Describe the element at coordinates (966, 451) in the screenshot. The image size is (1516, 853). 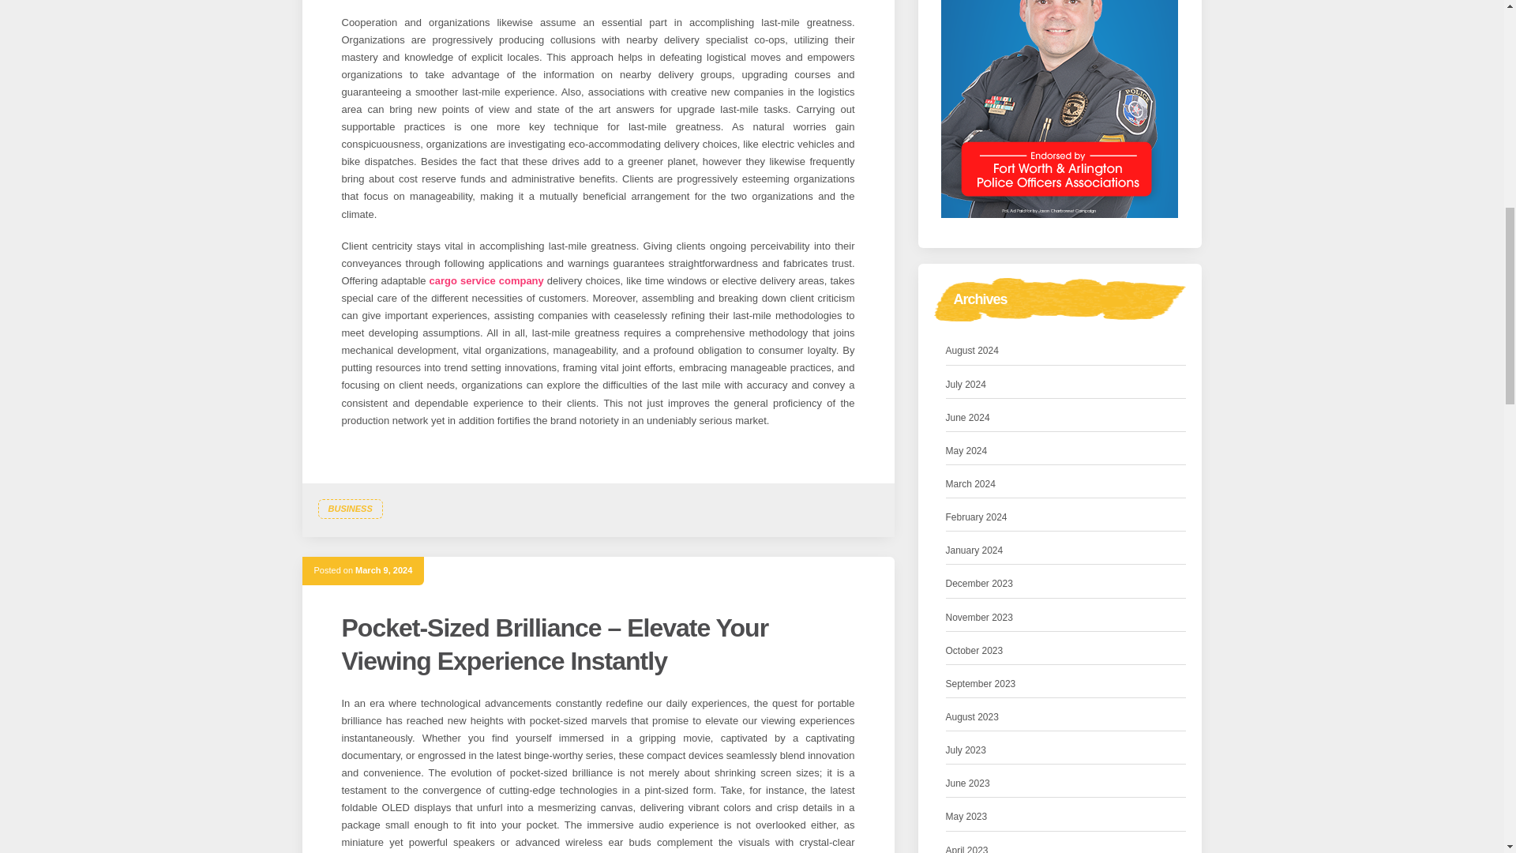
I see `May 2024` at that location.